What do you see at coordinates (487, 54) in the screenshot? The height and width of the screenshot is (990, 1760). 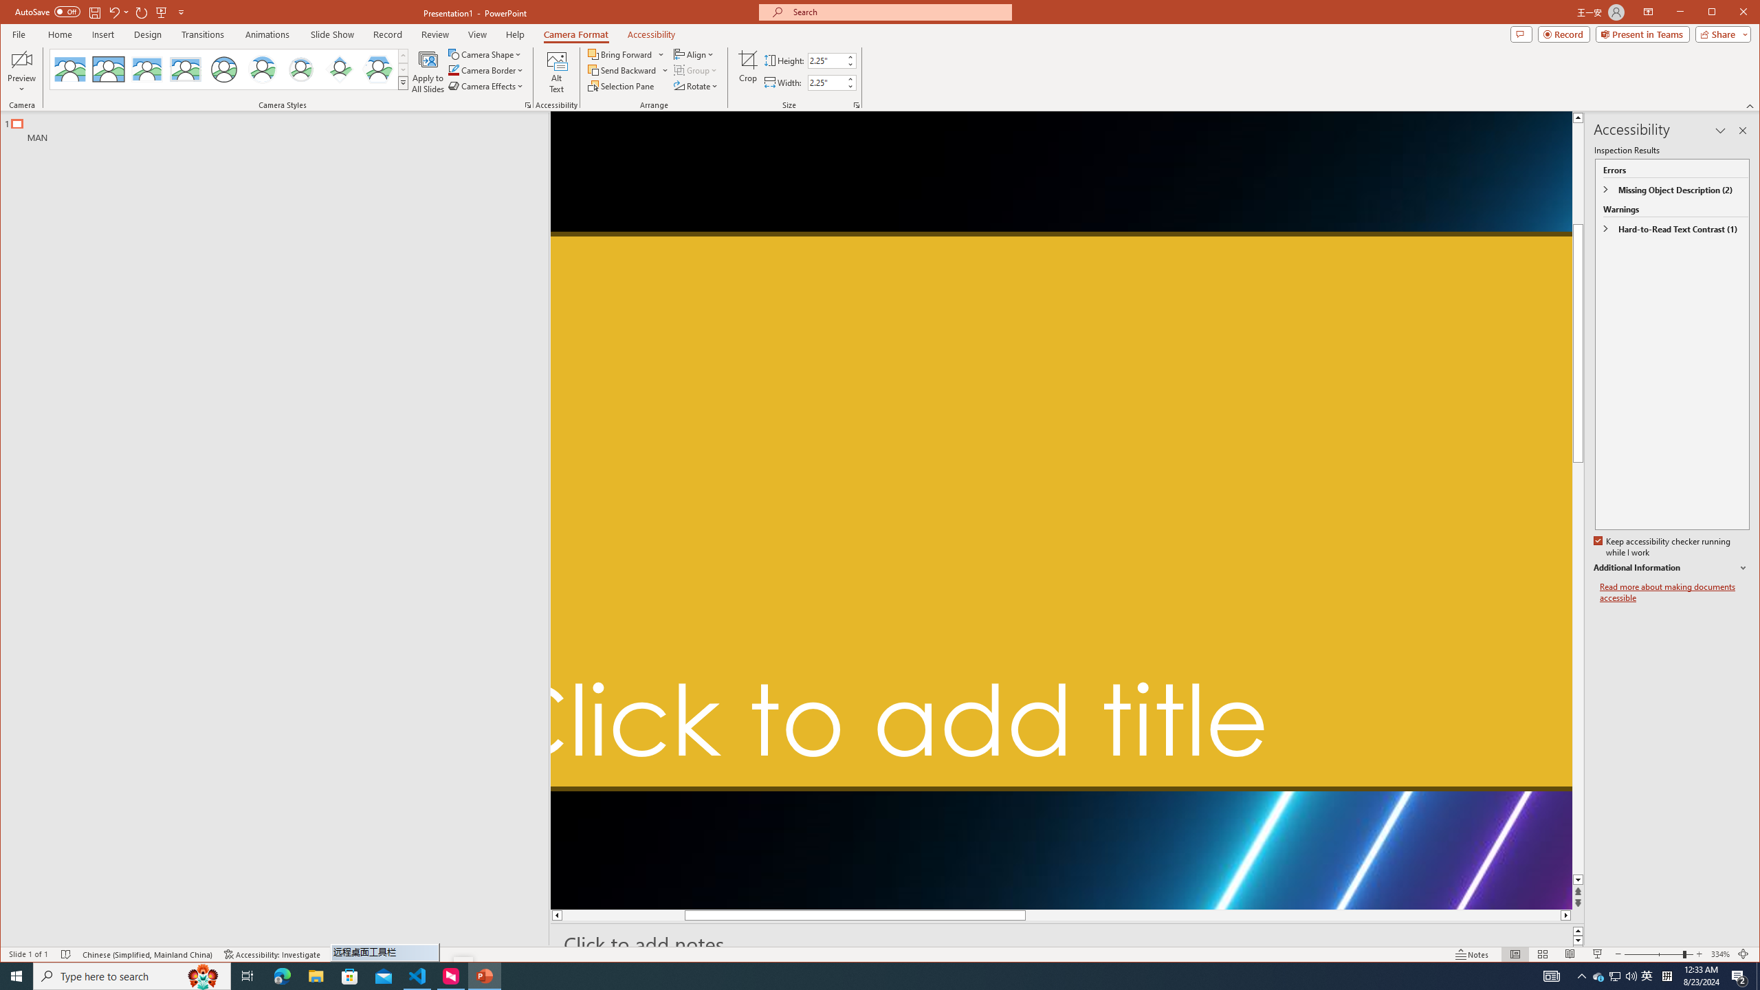 I see `Camera Shape` at bounding box center [487, 54].